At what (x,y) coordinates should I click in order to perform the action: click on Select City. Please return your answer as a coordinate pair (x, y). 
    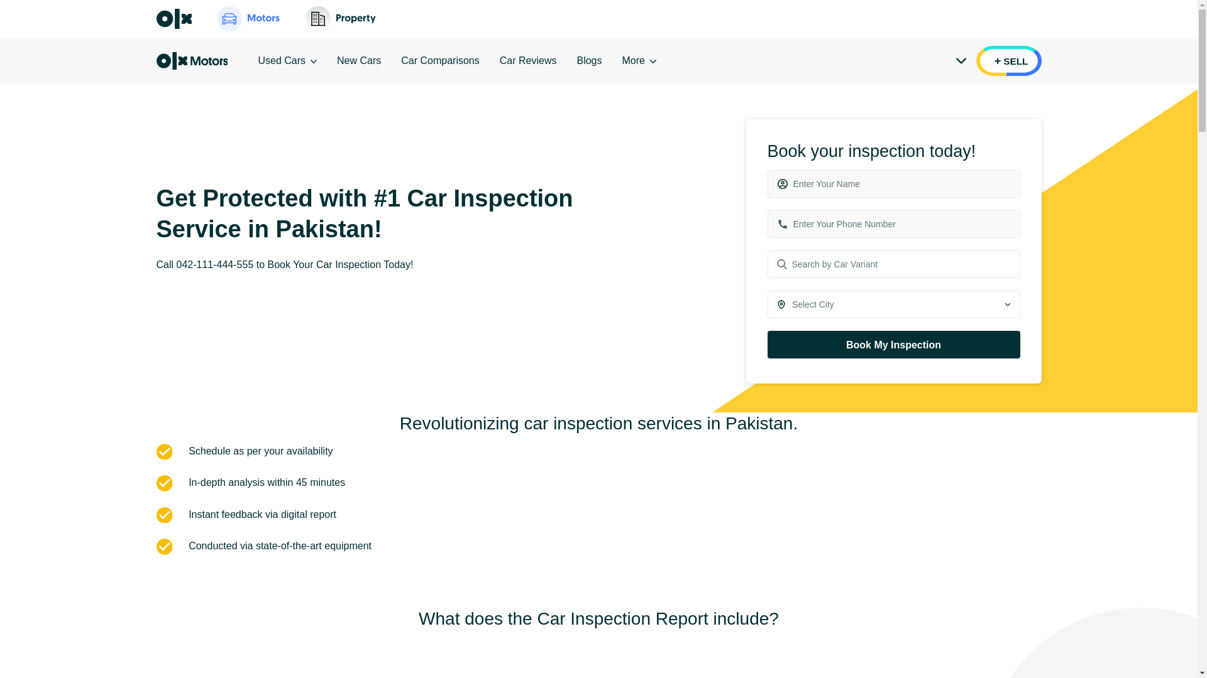
    Looking at the image, I should click on (898, 304).